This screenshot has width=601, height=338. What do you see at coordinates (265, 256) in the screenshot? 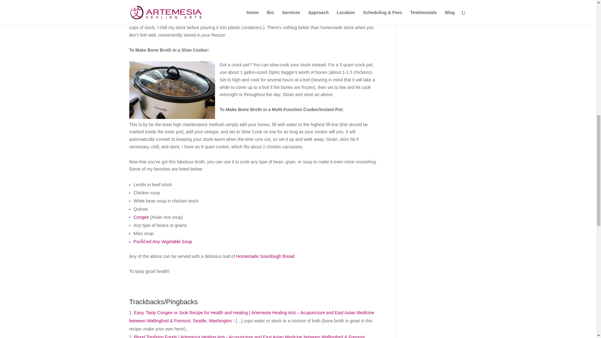
I see `Homemade Sourdough Bread` at bounding box center [265, 256].